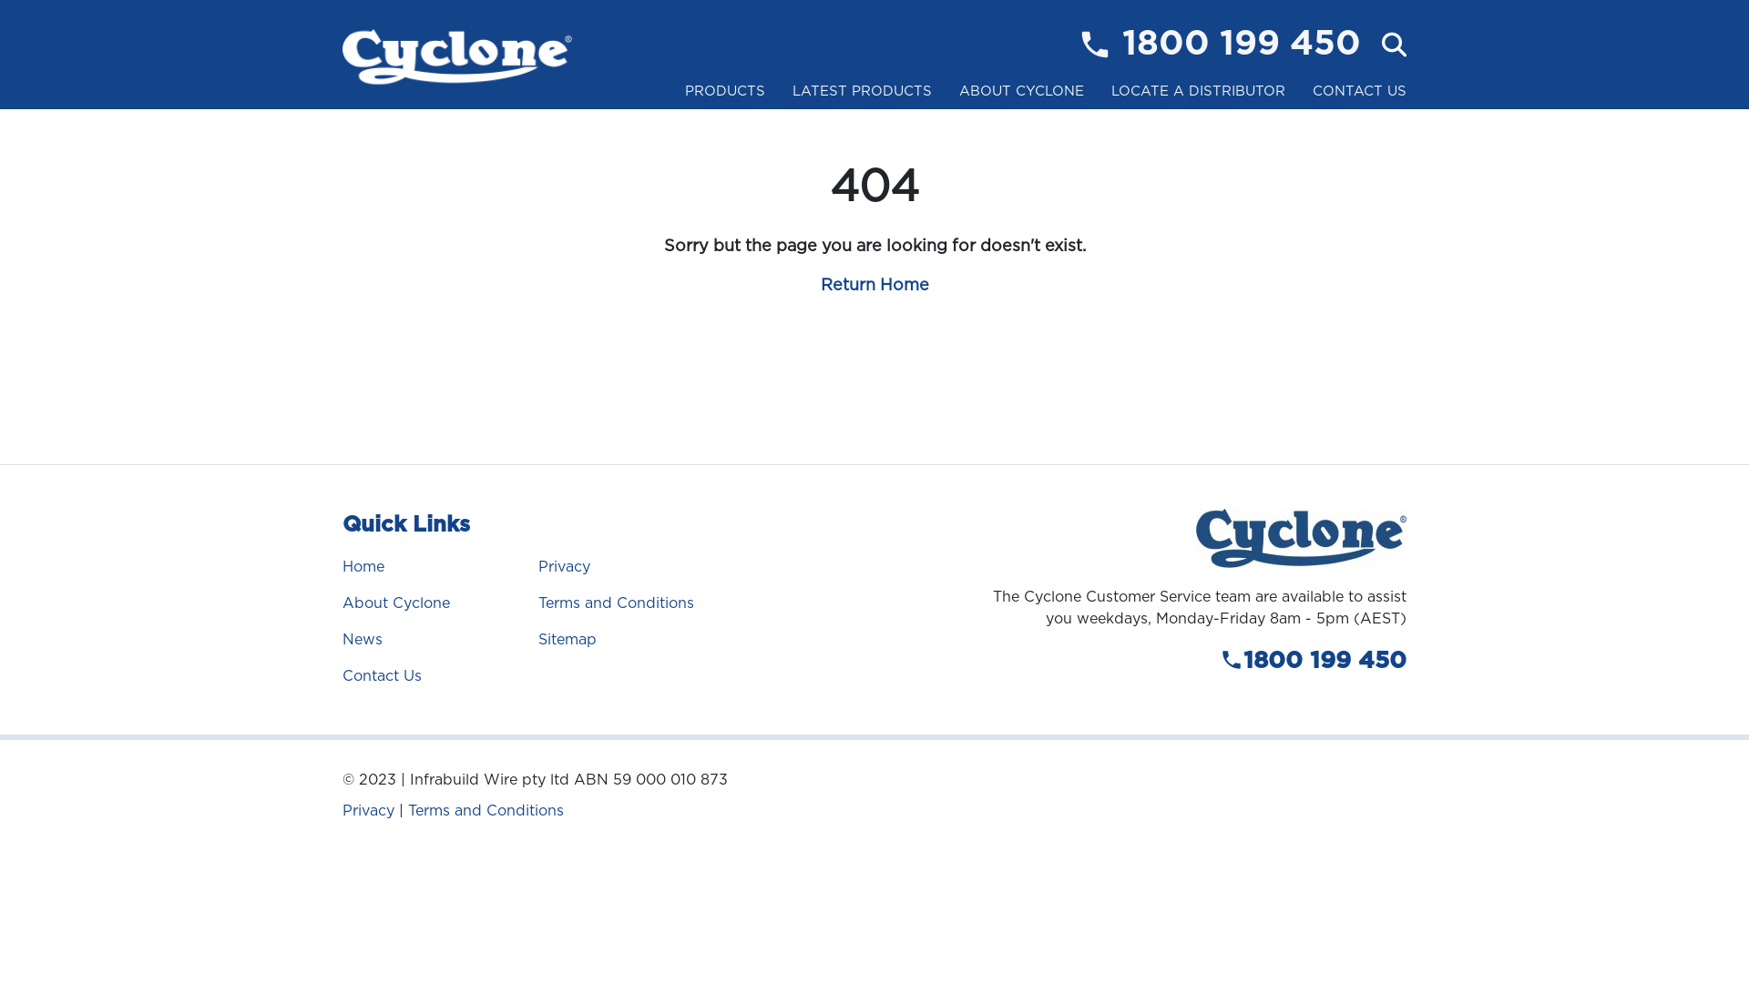 This screenshot has width=1749, height=983. I want to click on Terms and Conditions, so click(486, 810).